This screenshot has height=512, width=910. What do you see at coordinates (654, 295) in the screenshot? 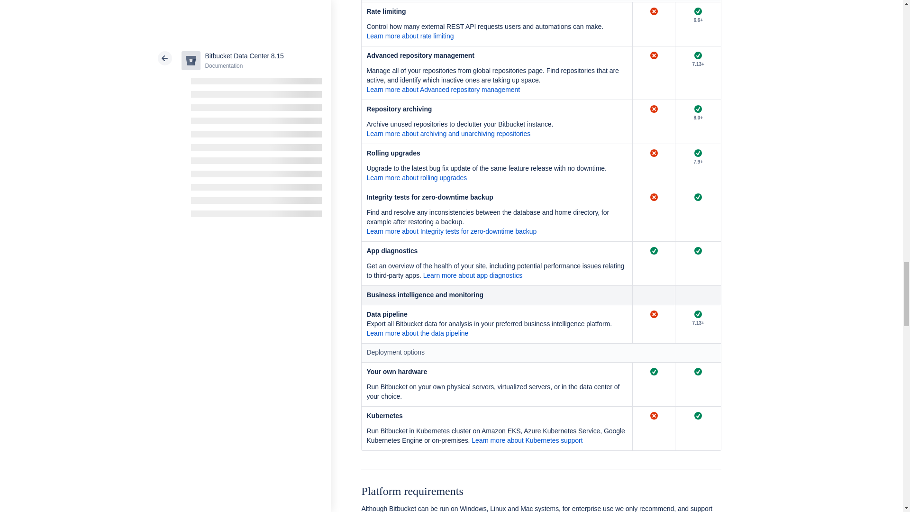
I see `Background colour : Grey` at bounding box center [654, 295].